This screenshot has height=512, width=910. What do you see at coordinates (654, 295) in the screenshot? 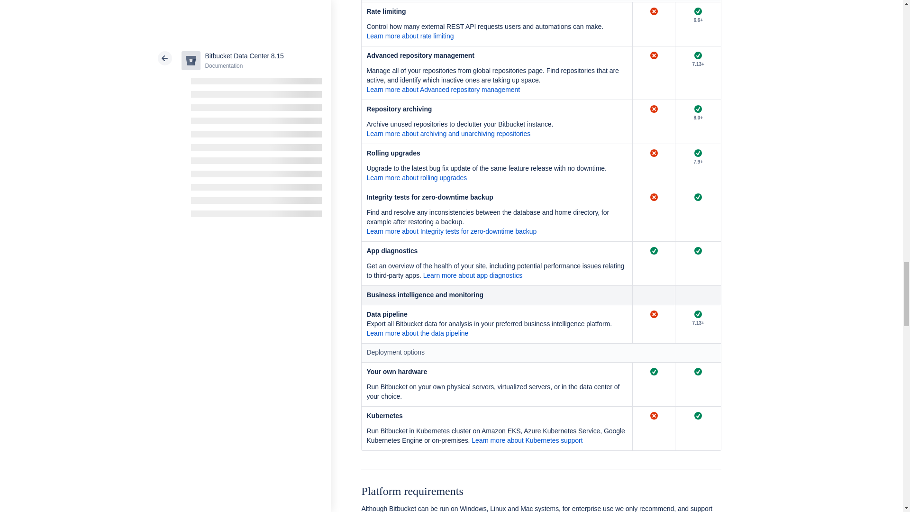
I see `Background colour : Grey` at bounding box center [654, 295].